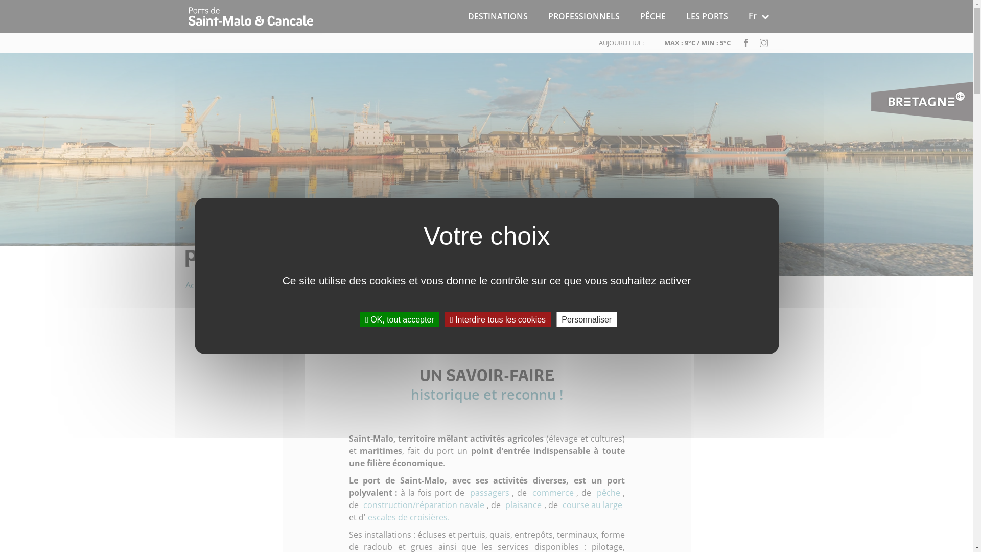 The image size is (981, 552). I want to click on passagers, so click(489, 493).